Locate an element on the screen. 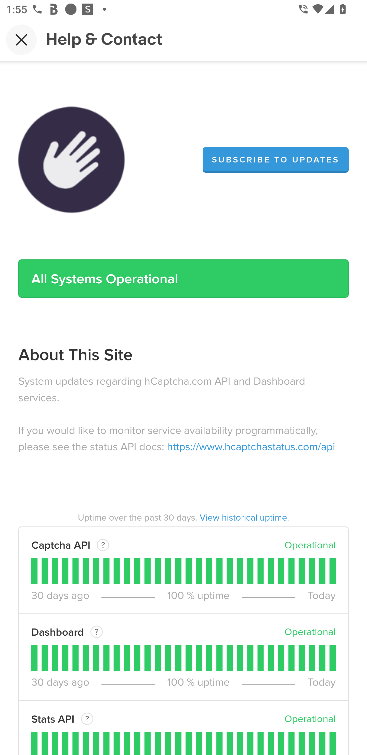 Image resolution: width=367 pixels, height=755 pixels. https://www.hcaptchastatus.com/api is located at coordinates (251, 447).